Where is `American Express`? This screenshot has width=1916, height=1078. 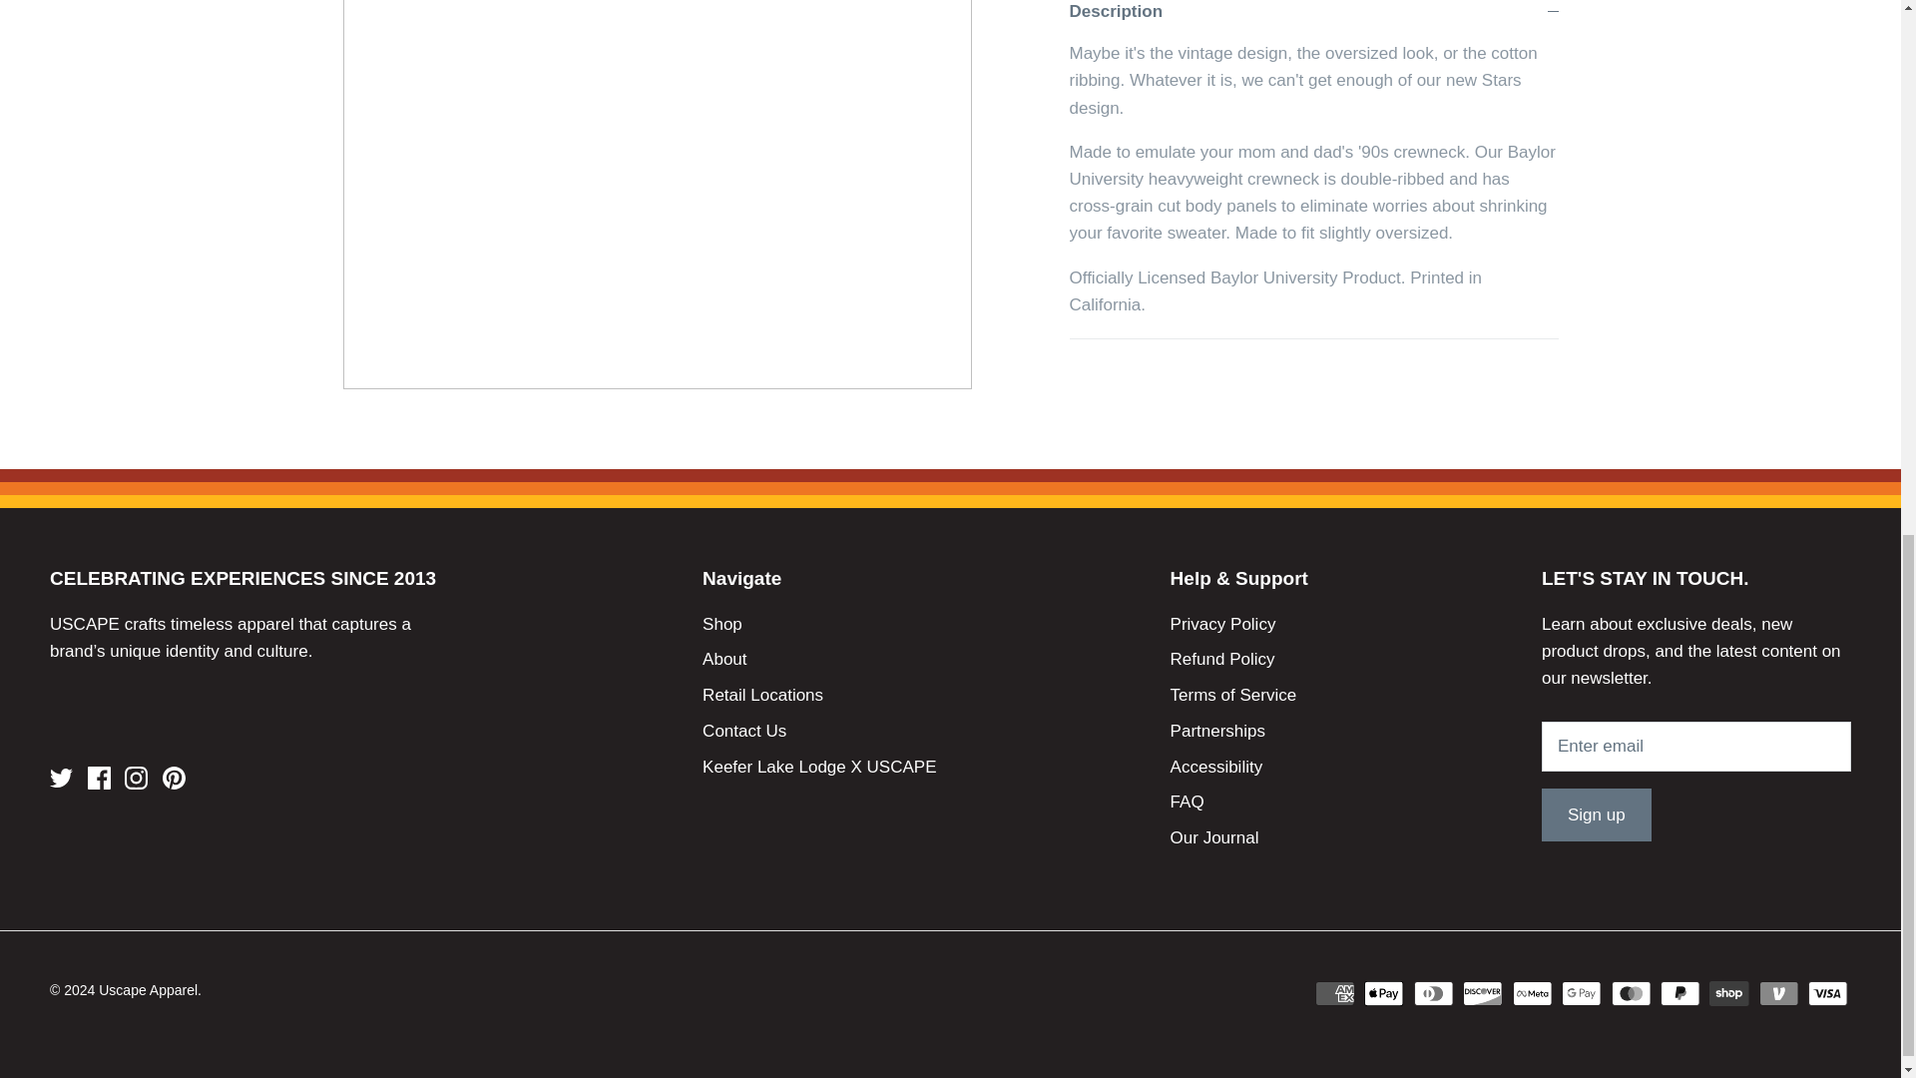
American Express is located at coordinates (1334, 992).